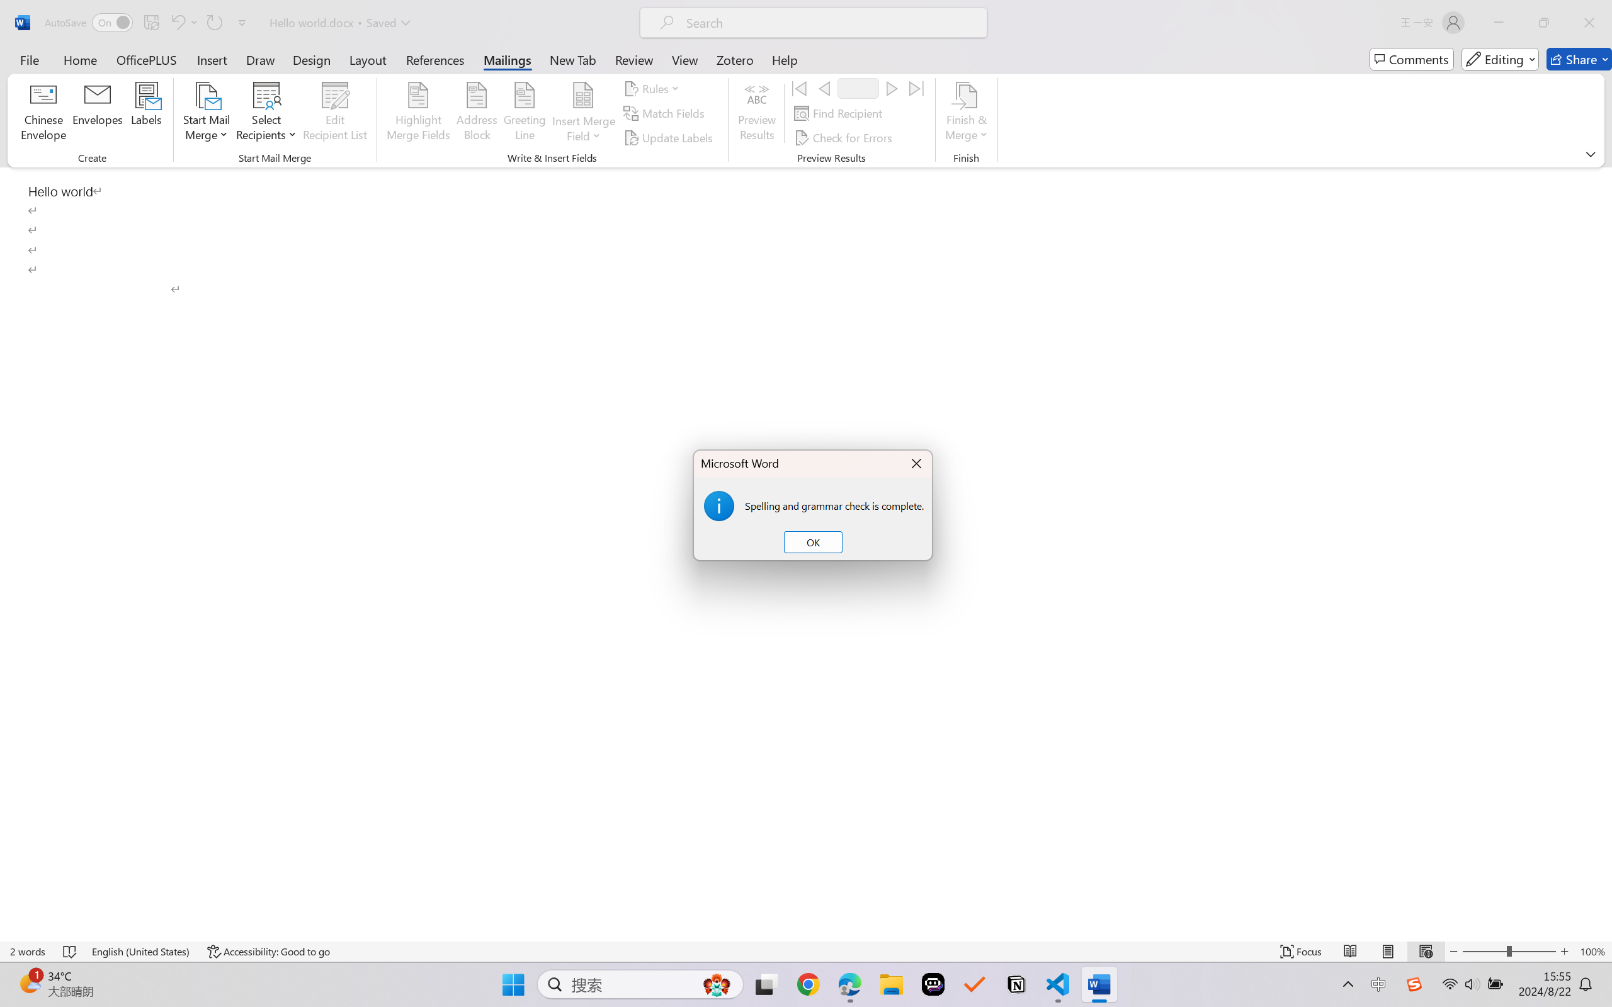 The width and height of the screenshot is (1612, 1007). What do you see at coordinates (685, 59) in the screenshot?
I see `View` at bounding box center [685, 59].